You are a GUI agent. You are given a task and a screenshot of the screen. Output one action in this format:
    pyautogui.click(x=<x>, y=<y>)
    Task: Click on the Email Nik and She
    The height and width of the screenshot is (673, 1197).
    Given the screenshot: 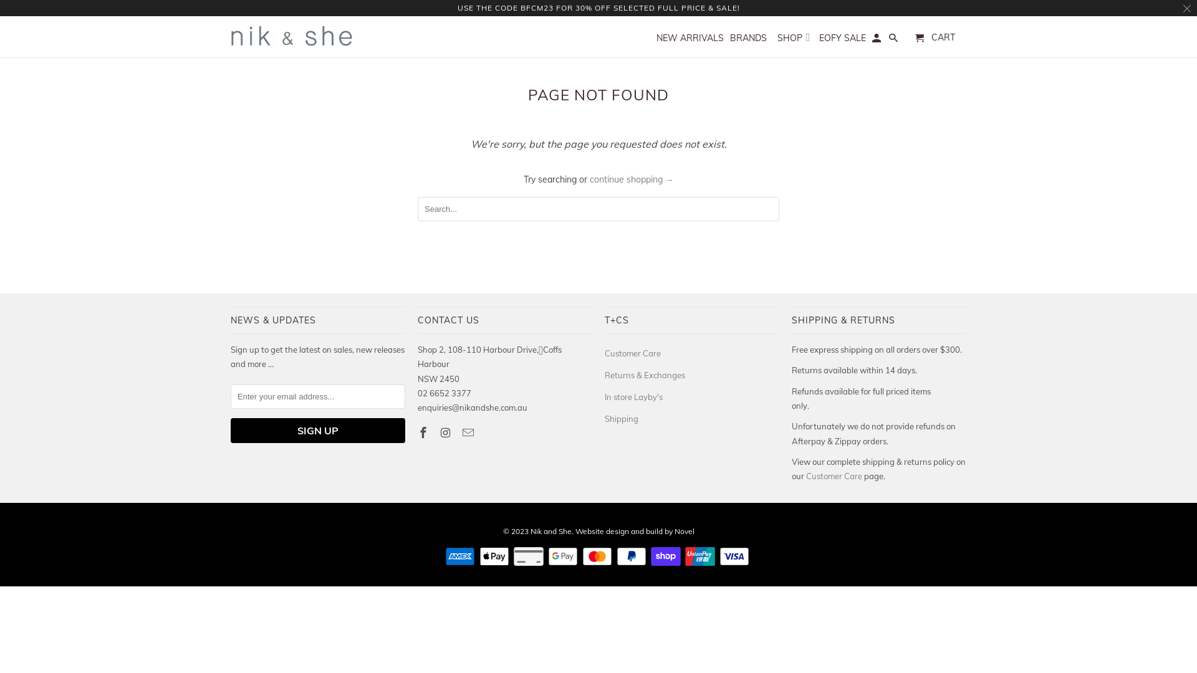 What is the action you would take?
    pyautogui.click(x=469, y=432)
    